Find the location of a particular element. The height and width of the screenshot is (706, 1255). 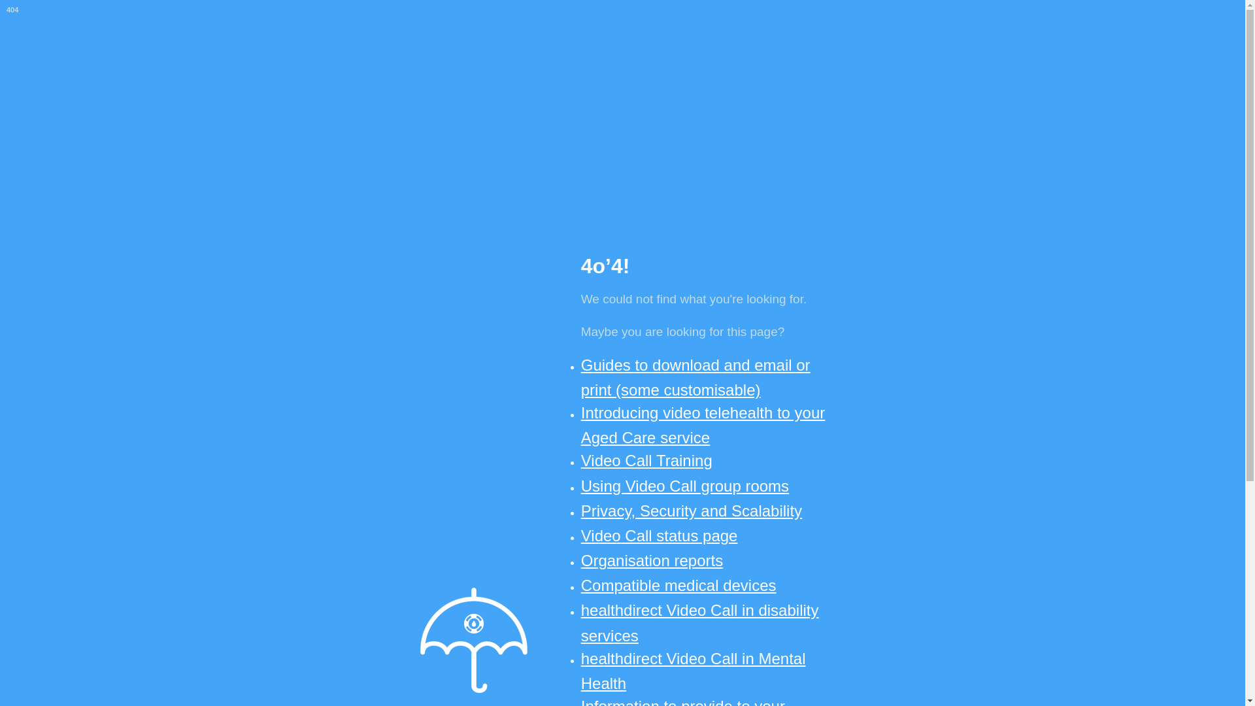

healthdirect Video Call in disability services is located at coordinates (700, 622).